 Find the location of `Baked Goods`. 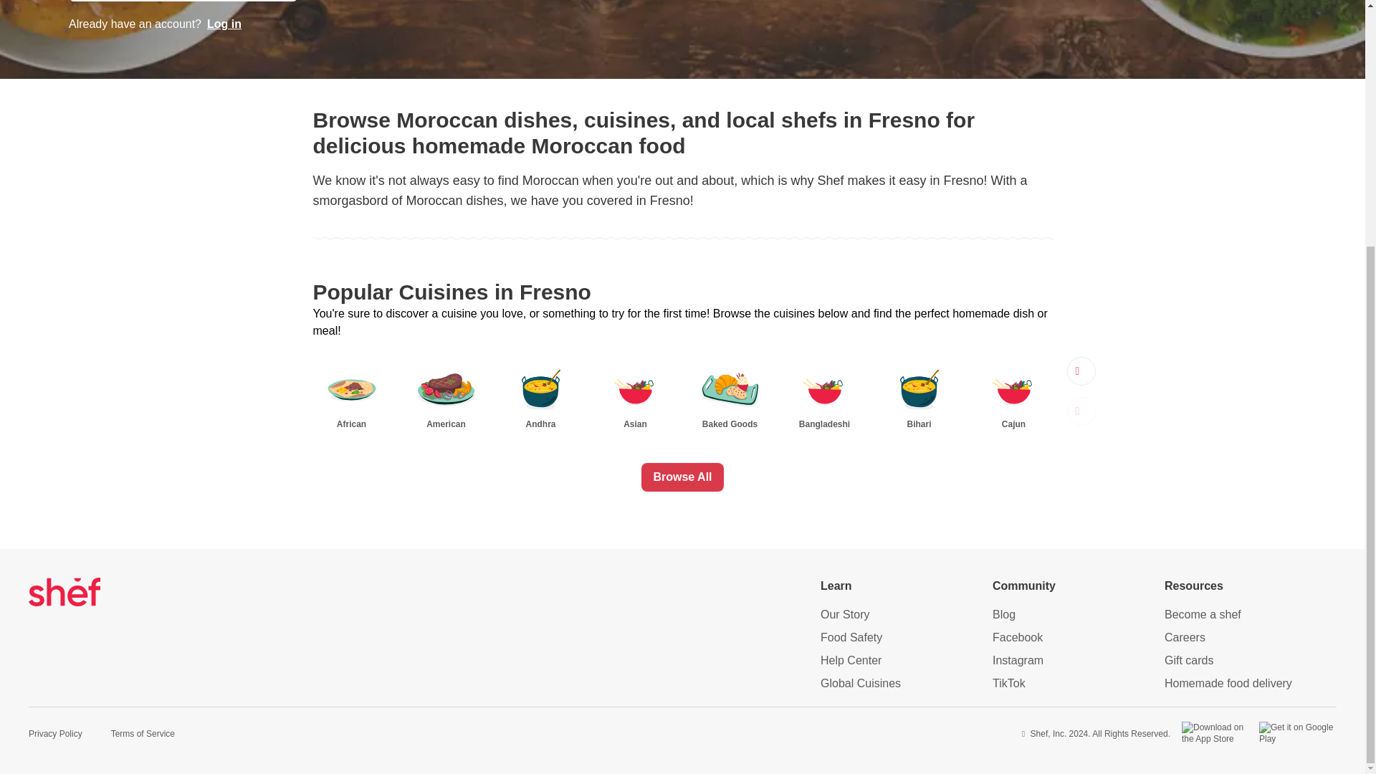

Baked Goods is located at coordinates (729, 395).